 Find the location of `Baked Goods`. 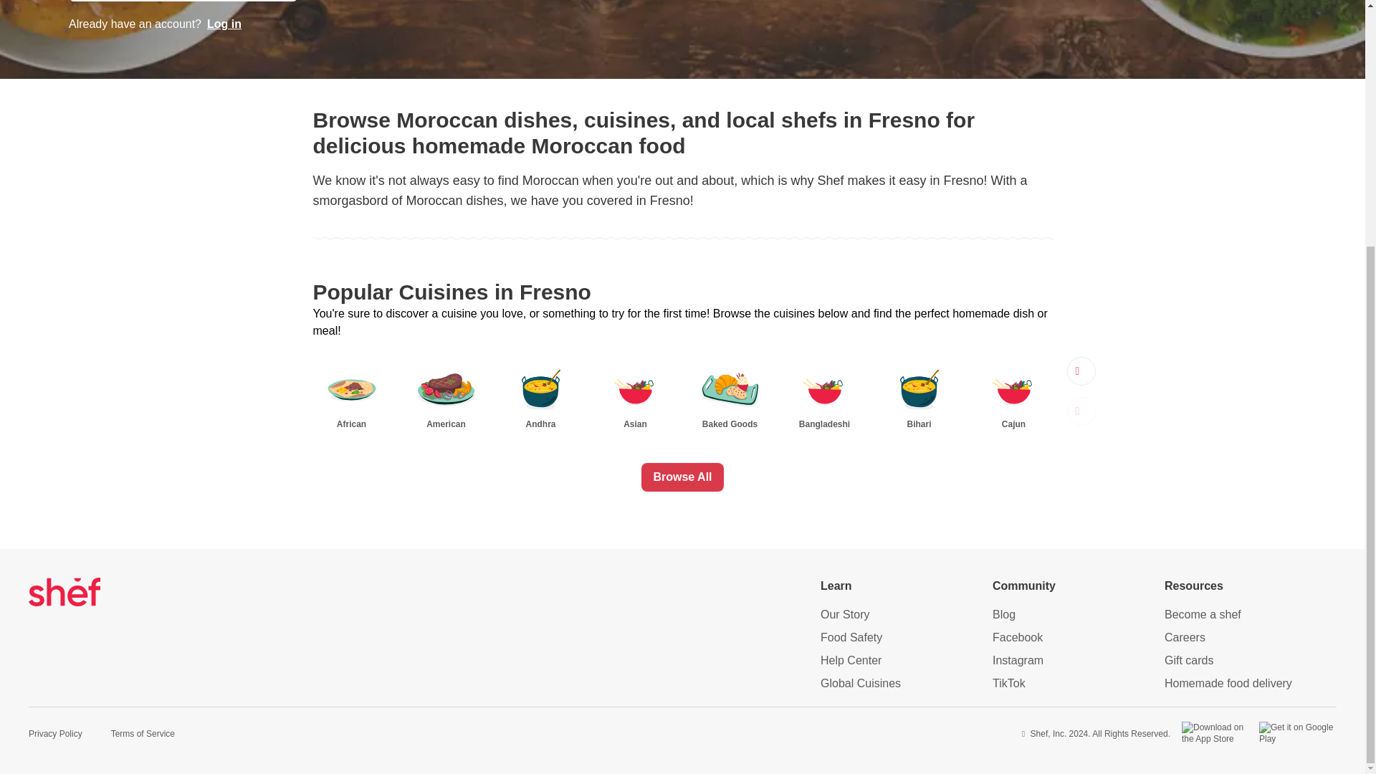

Baked Goods is located at coordinates (729, 395).